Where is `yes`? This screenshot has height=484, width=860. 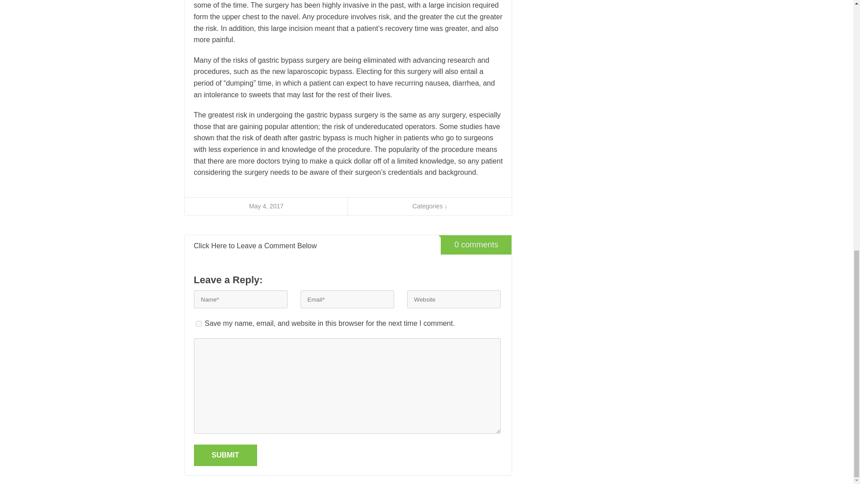 yes is located at coordinates (198, 324).